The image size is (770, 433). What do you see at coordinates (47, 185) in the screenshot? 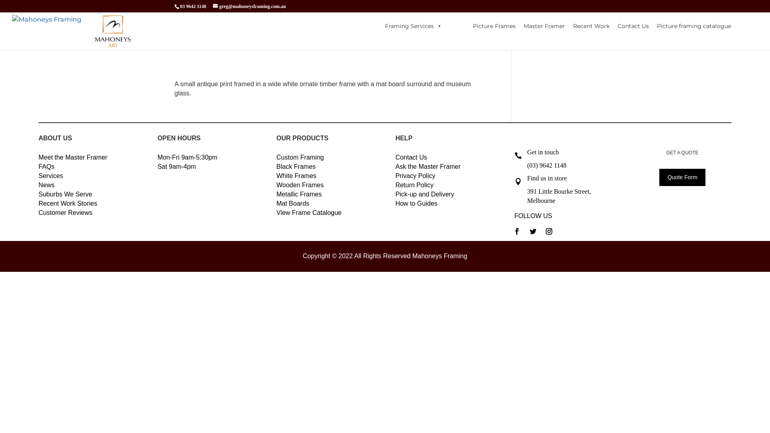
I see `News` at bounding box center [47, 185].